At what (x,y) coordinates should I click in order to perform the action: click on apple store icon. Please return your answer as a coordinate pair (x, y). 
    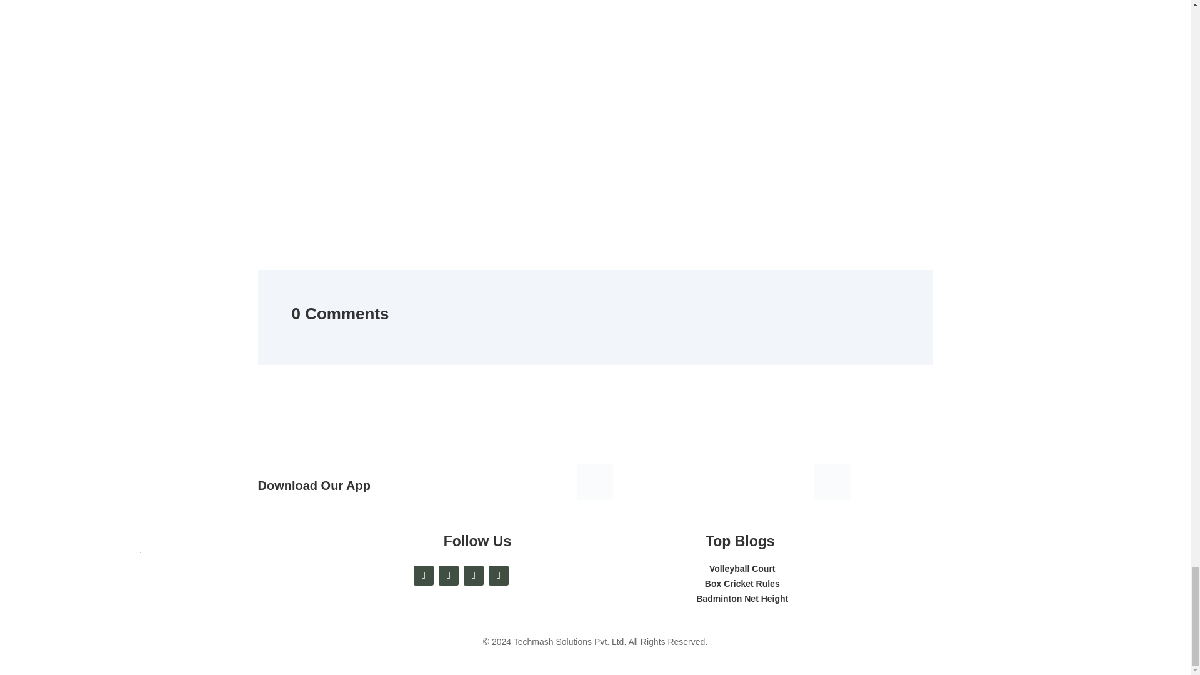
    Looking at the image, I should click on (834, 483).